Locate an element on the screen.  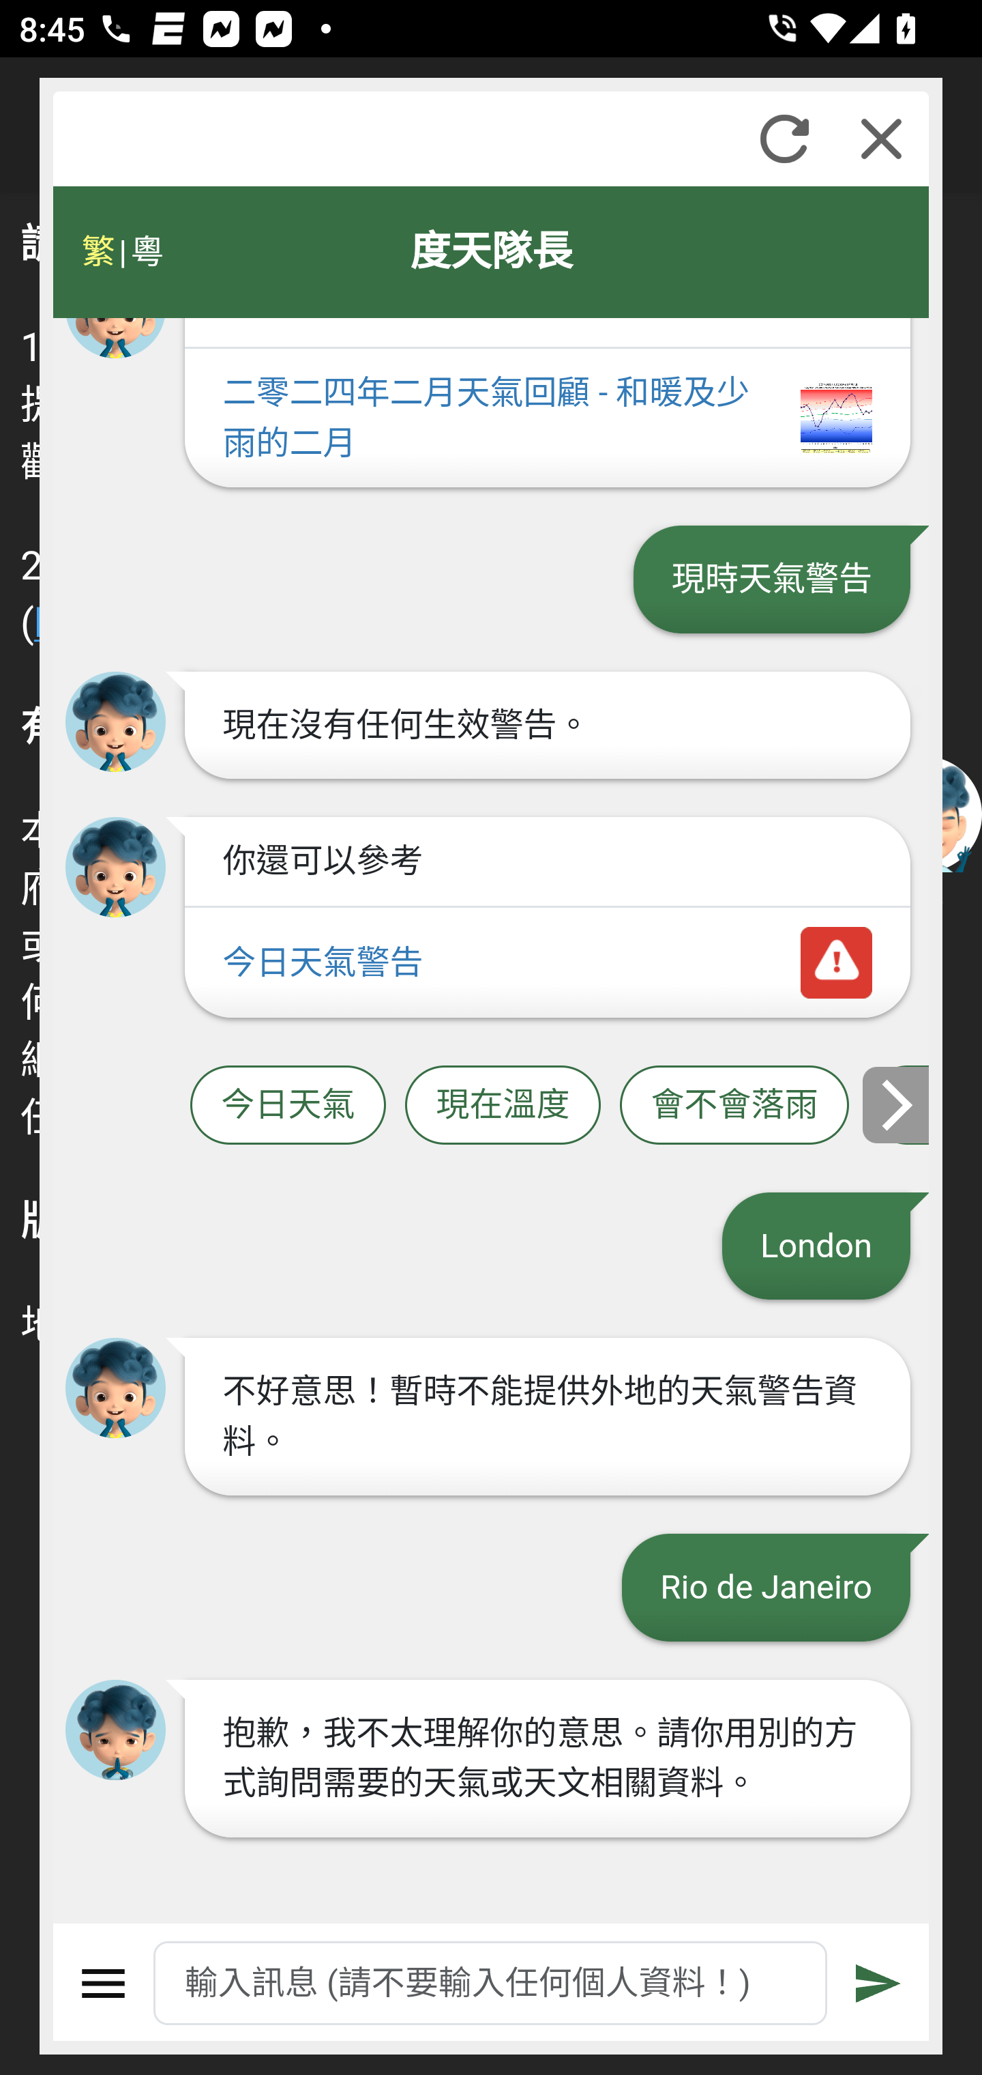
下一張 is located at coordinates (897, 1104).